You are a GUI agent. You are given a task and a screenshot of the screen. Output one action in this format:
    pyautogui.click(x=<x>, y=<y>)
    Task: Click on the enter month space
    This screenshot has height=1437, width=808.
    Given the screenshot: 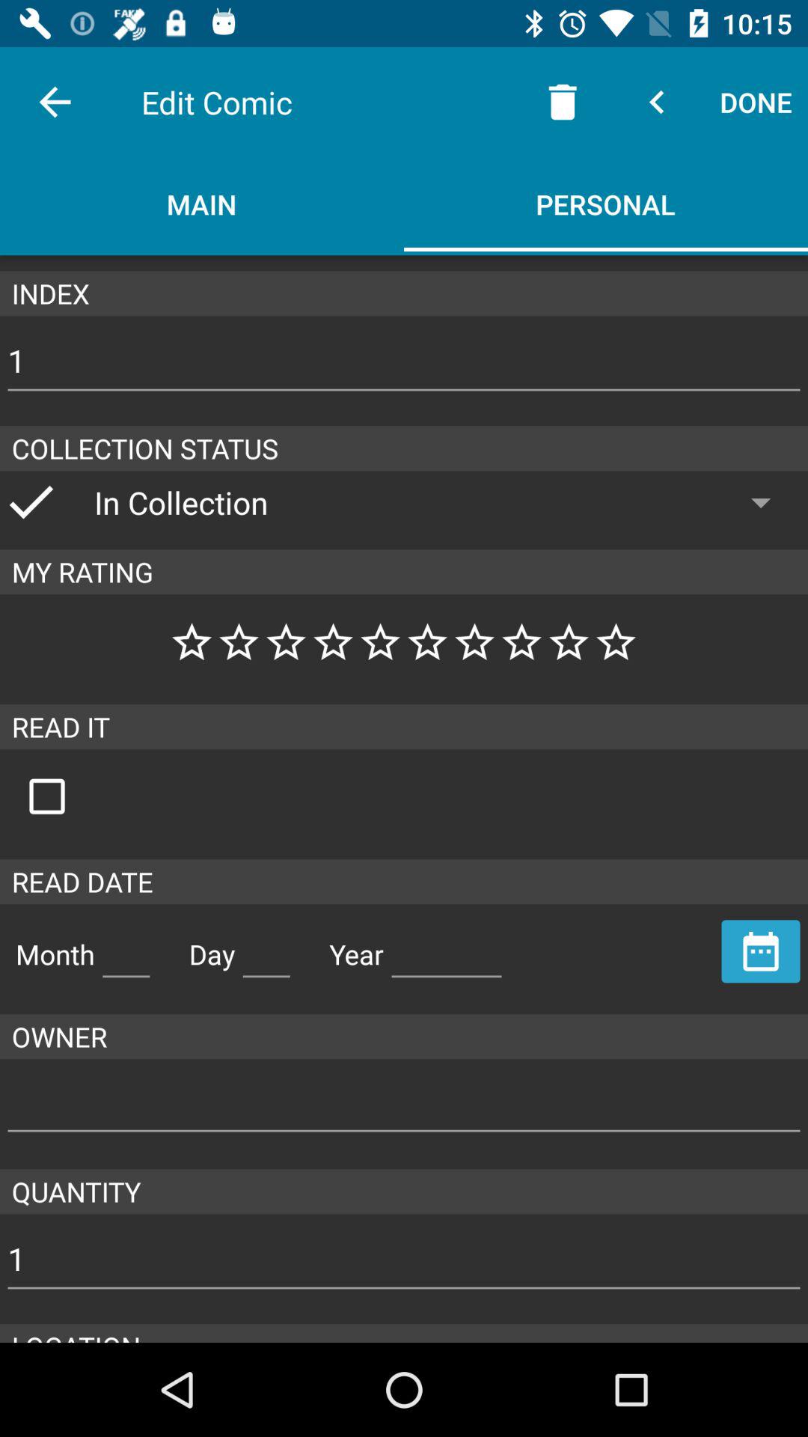 What is the action you would take?
    pyautogui.click(x=126, y=948)
    